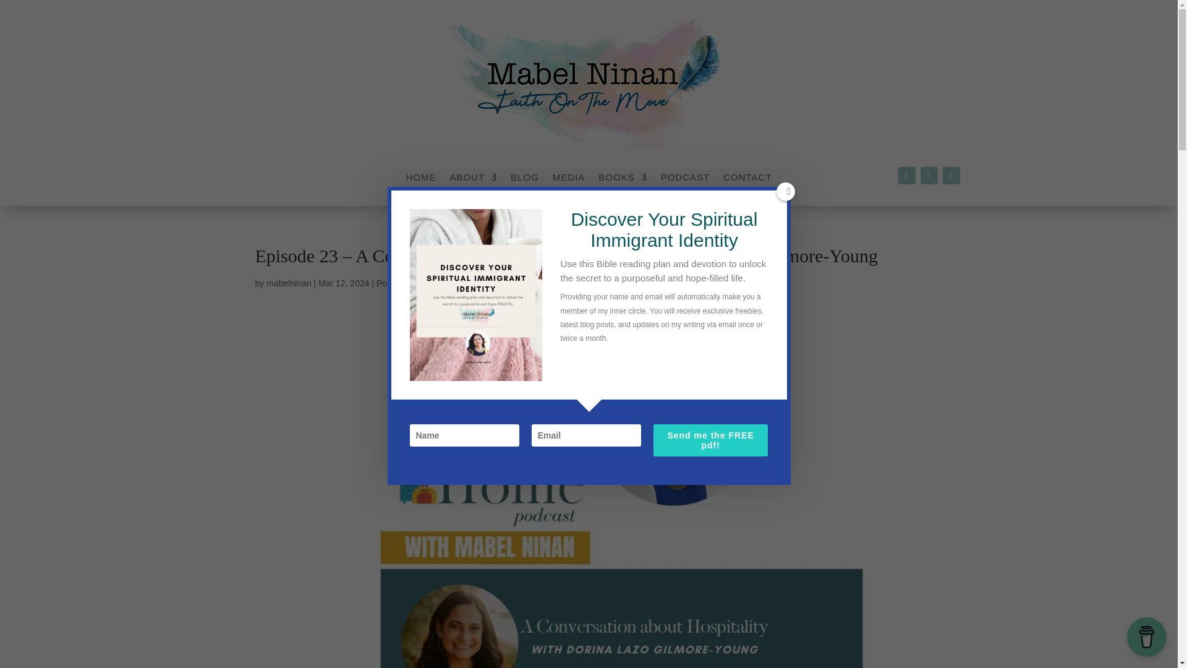 This screenshot has height=668, width=1187. I want to click on Posts by mabelninan, so click(288, 283).